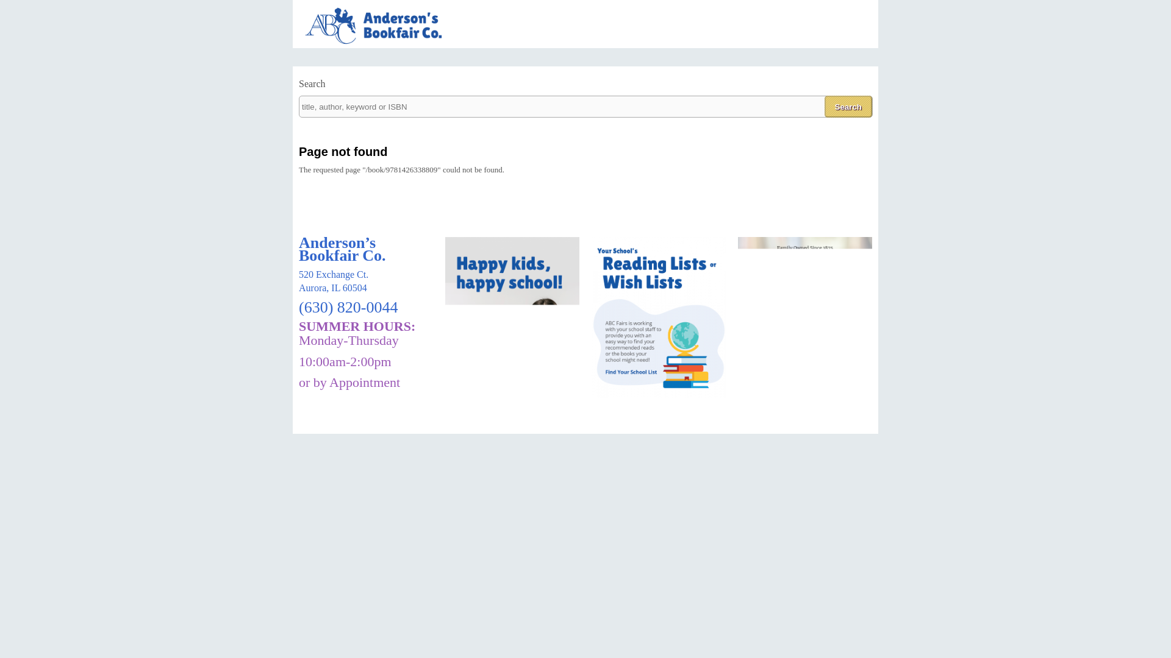 The width and height of the screenshot is (1171, 658). What do you see at coordinates (848, 106) in the screenshot?
I see `Search` at bounding box center [848, 106].